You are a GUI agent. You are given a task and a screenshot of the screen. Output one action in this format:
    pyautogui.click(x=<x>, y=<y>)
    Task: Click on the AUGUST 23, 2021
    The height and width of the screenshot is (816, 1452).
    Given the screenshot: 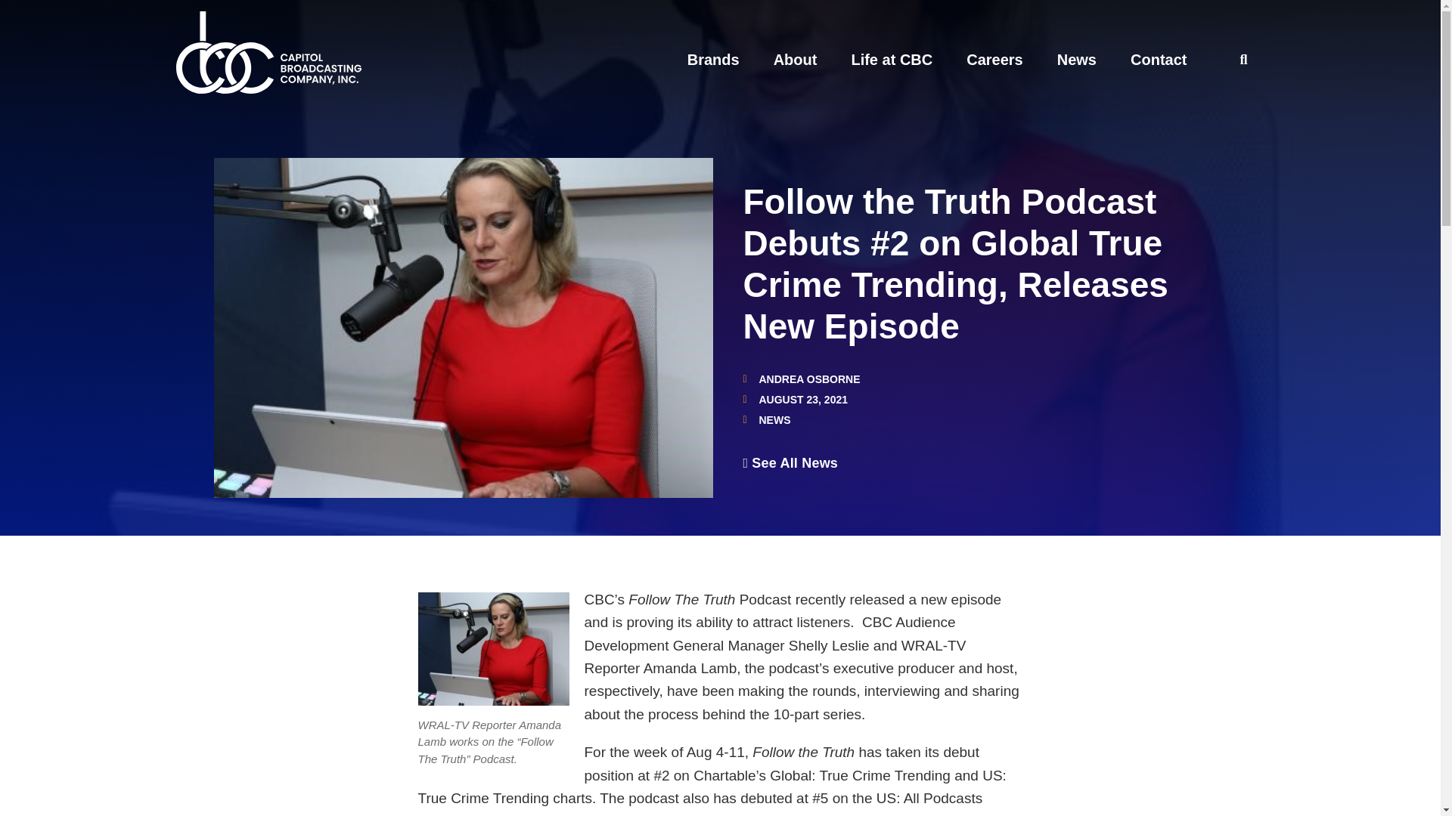 What is the action you would take?
    pyautogui.click(x=795, y=399)
    